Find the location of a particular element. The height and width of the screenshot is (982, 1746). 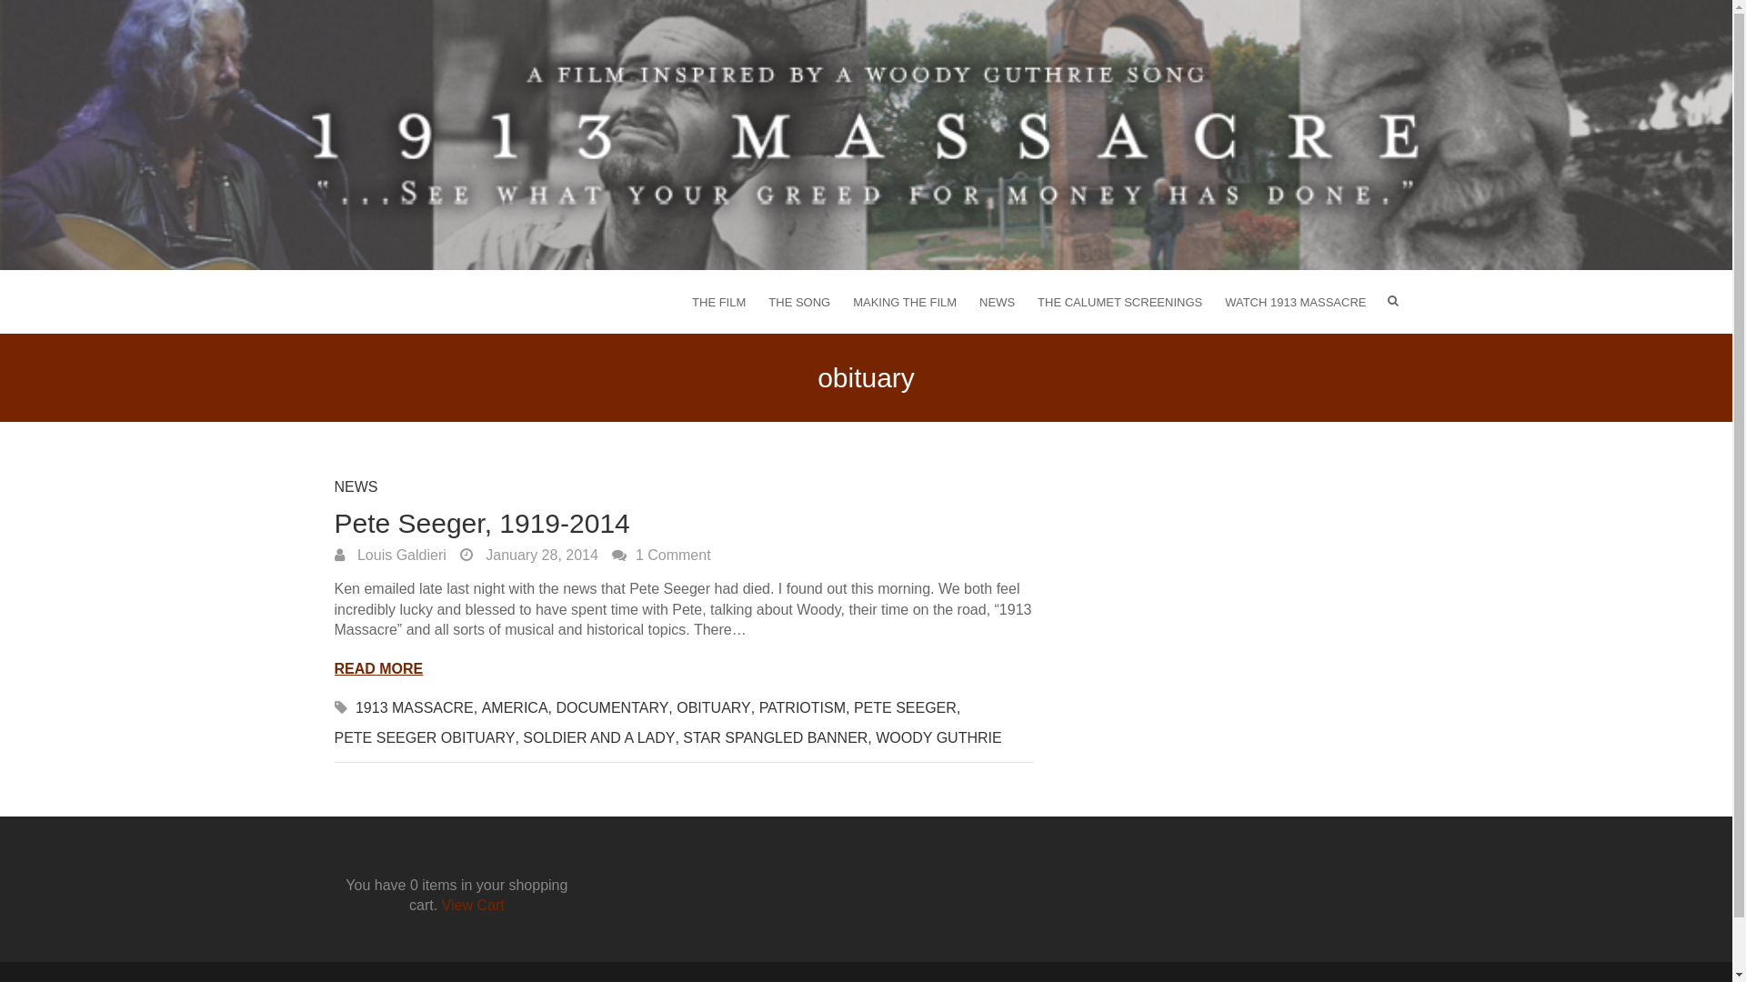

THE CALUMET SCREENINGS is located at coordinates (1120, 302).